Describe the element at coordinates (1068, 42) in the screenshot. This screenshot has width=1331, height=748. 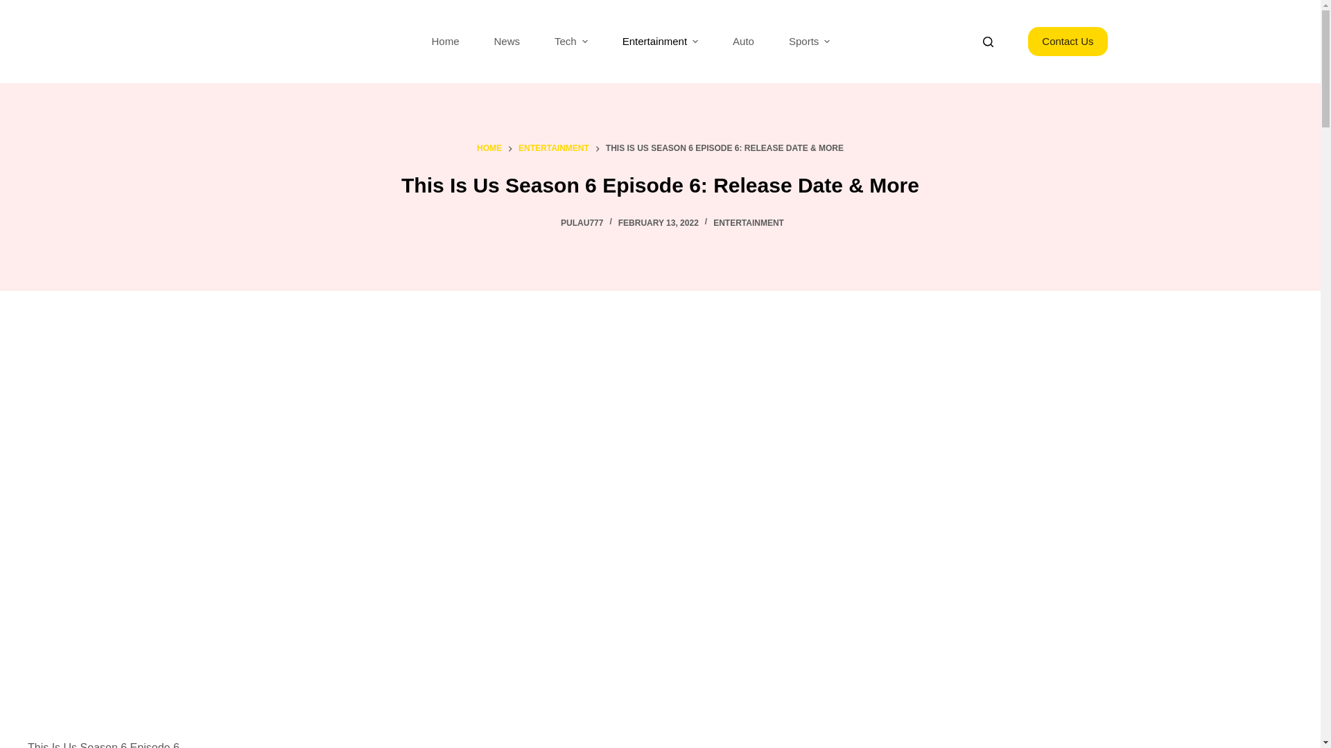
I see `Contact Us` at that location.